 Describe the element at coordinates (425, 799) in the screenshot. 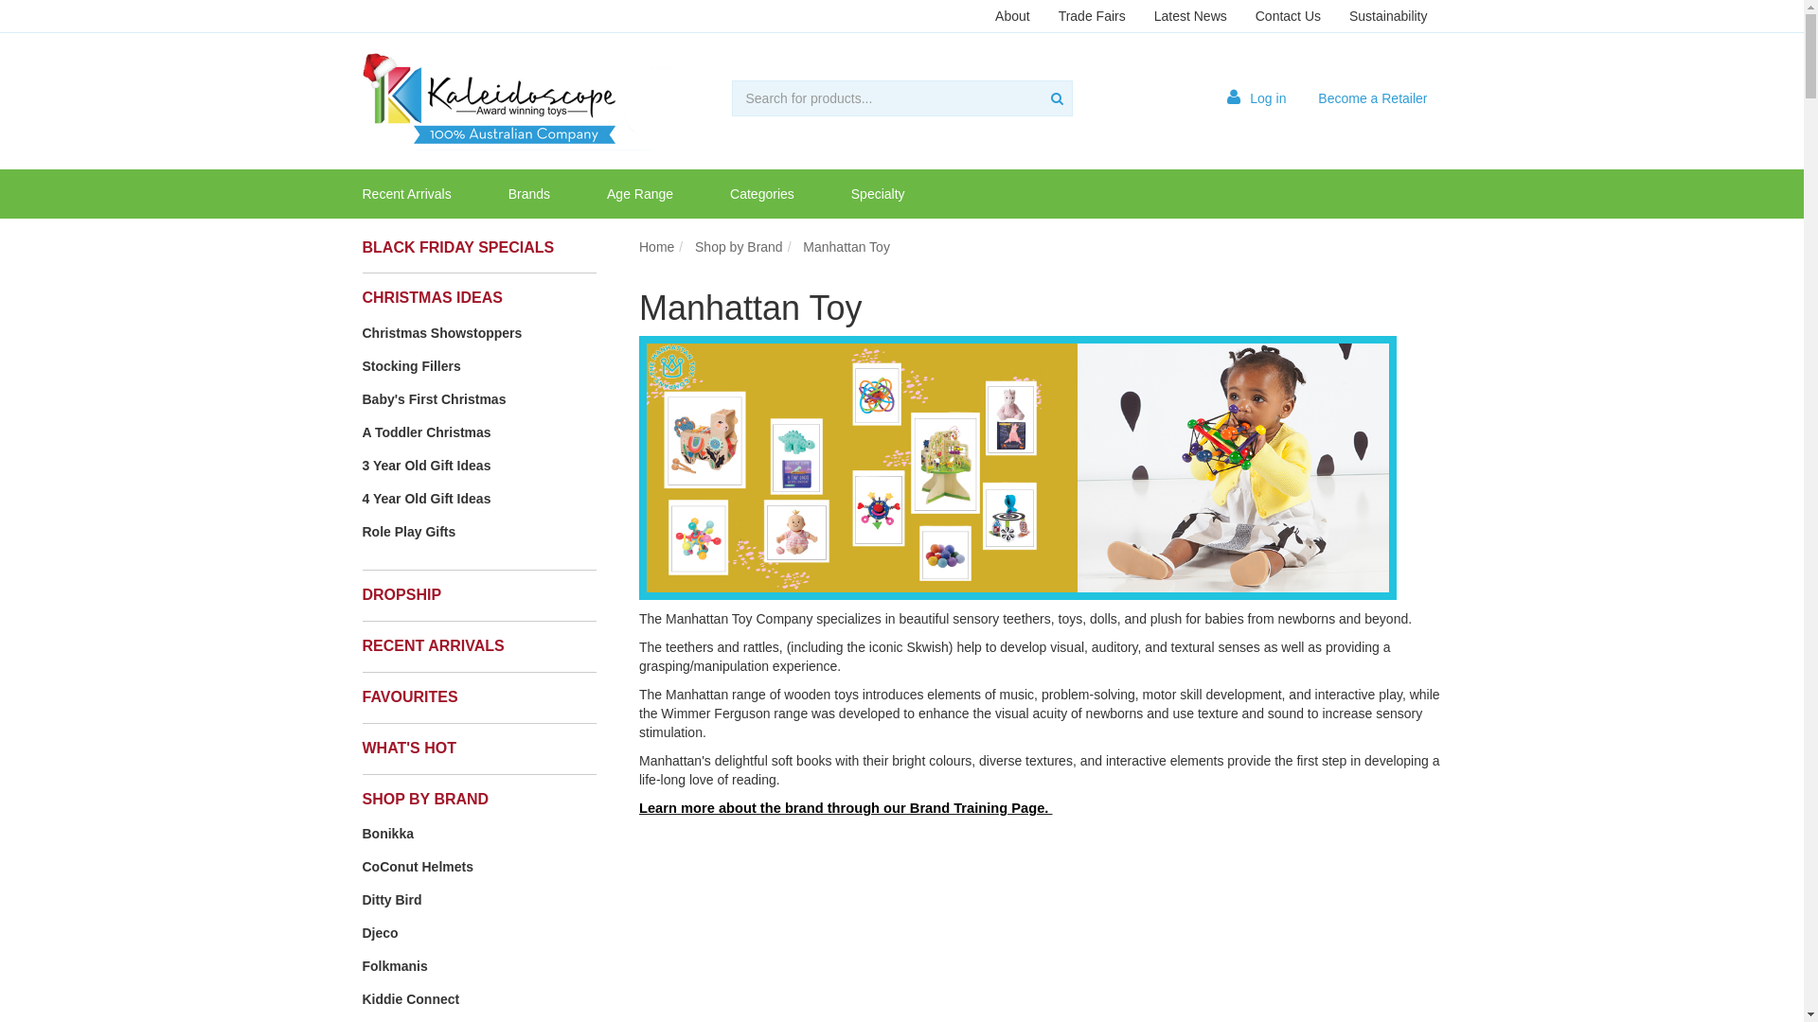

I see `SHOP BY BRAND` at that location.